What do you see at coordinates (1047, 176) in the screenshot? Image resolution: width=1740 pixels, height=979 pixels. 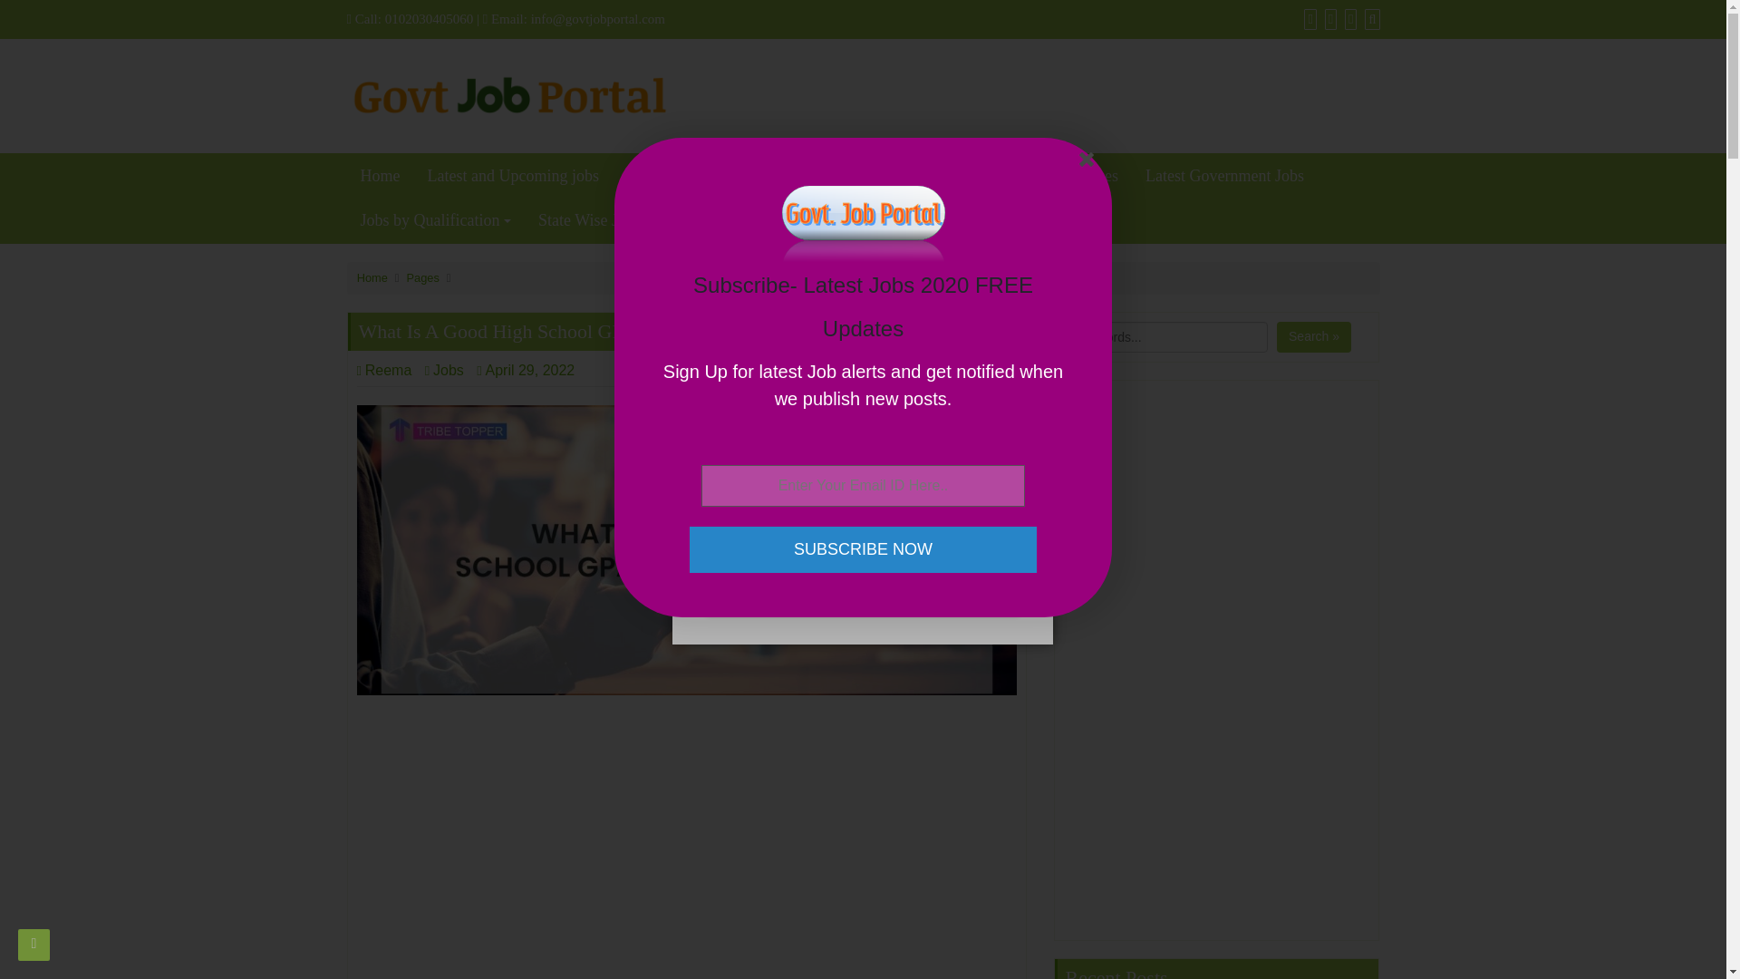 I see `Government Schemes` at bounding box center [1047, 176].